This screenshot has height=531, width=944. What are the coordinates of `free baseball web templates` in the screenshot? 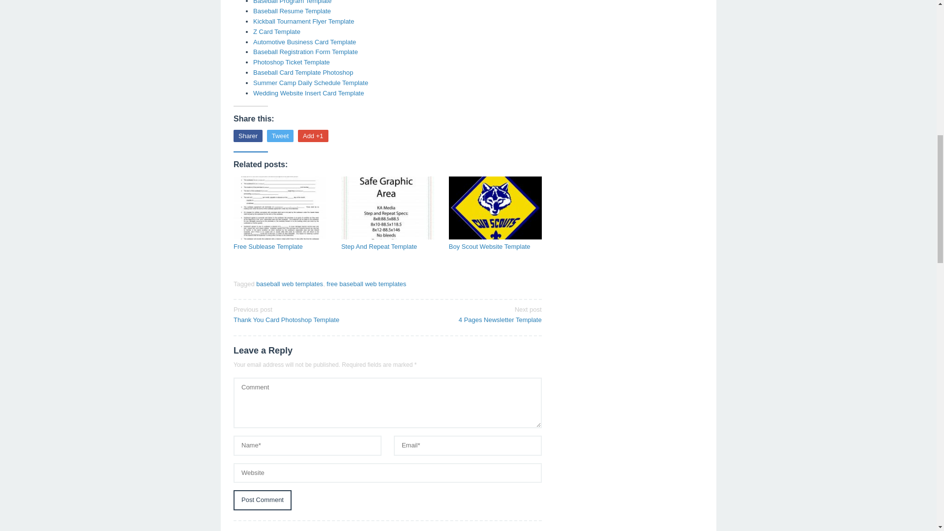 It's located at (366, 284).